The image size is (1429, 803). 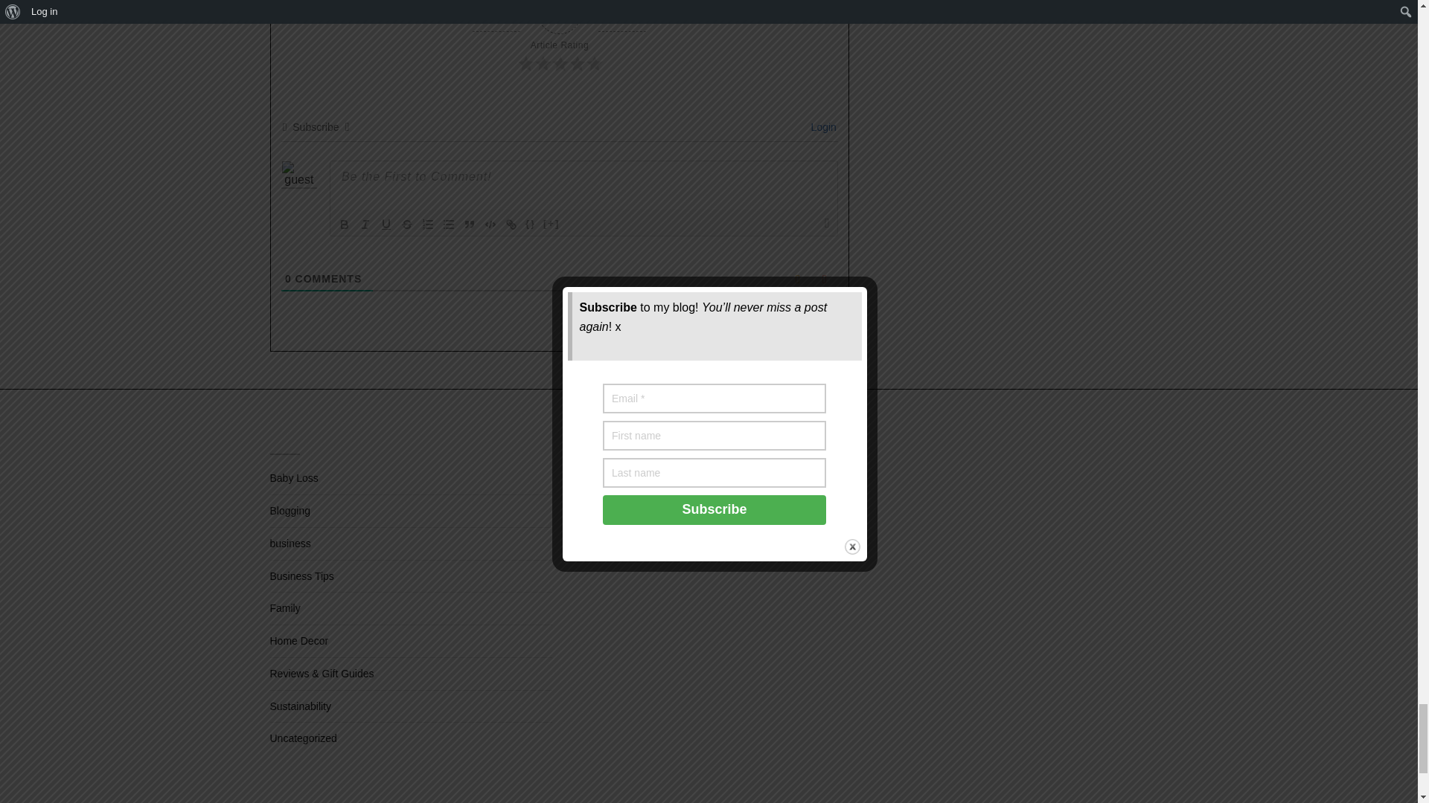 I want to click on Login, so click(x=822, y=127).